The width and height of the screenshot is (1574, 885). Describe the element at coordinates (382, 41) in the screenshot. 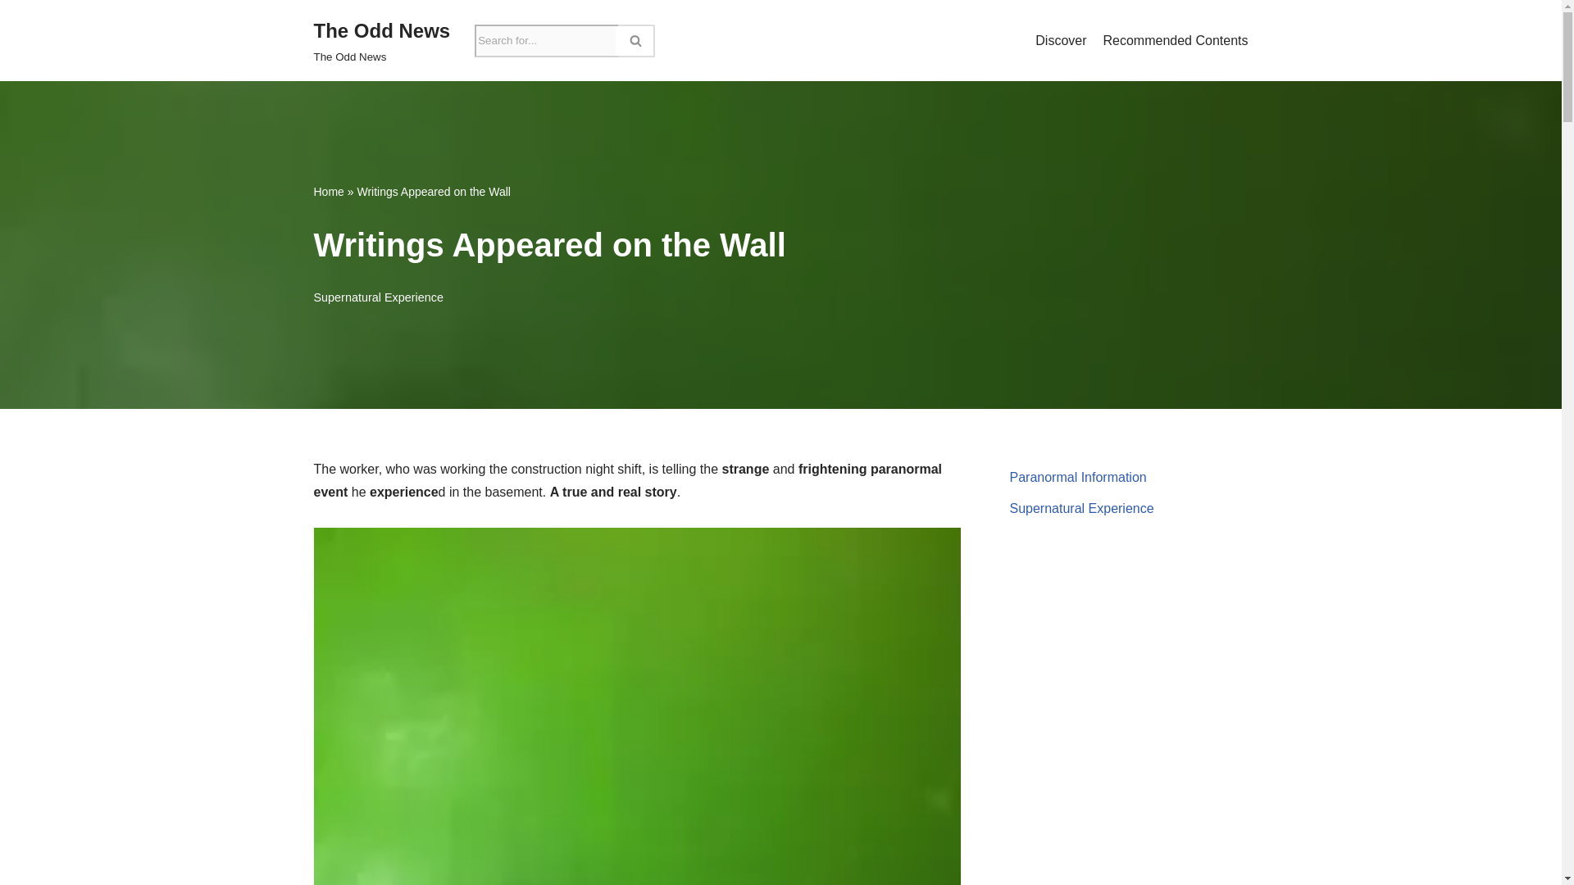

I see `The Odd News` at that location.